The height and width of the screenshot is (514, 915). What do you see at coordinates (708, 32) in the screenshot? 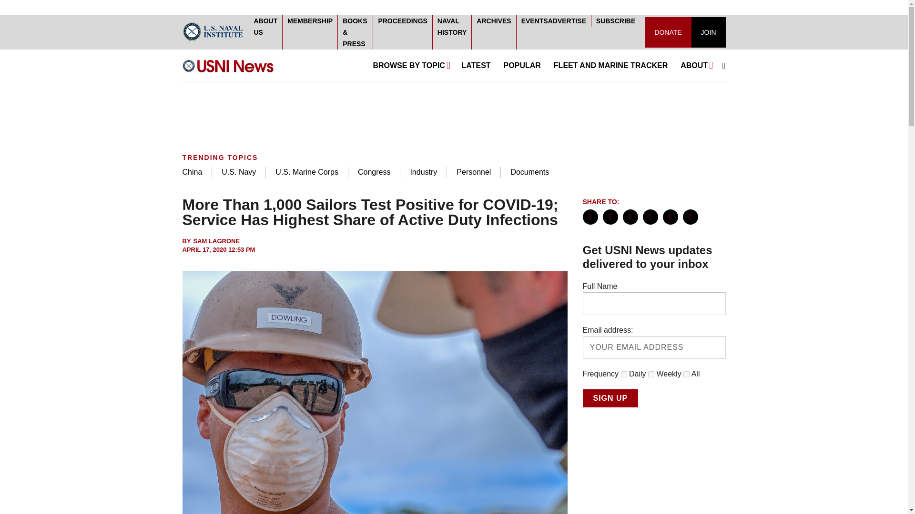
I see `JOIN` at bounding box center [708, 32].